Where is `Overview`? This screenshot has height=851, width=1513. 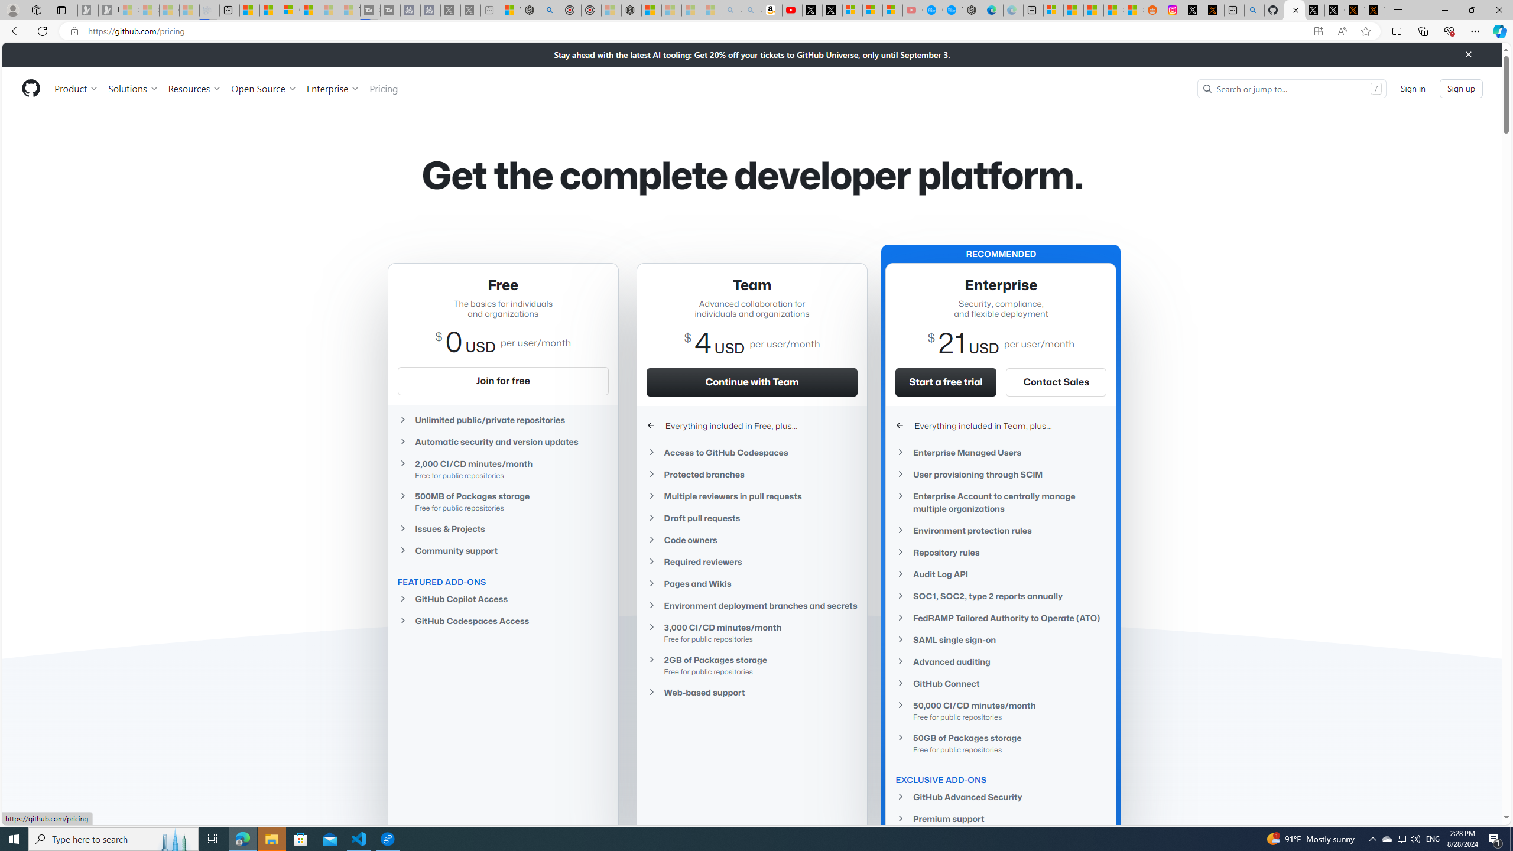
Overview is located at coordinates (290, 10).